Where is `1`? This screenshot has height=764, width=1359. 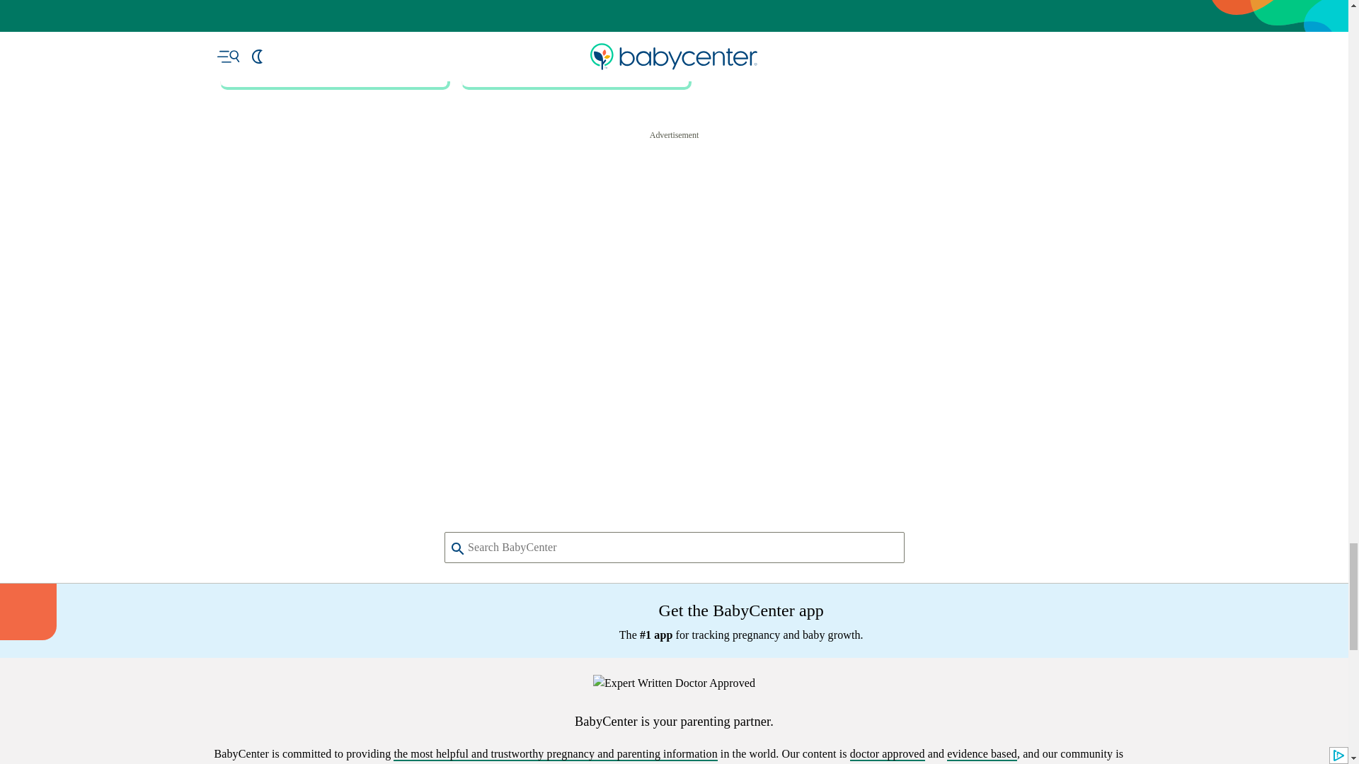
1 is located at coordinates (505, 158).